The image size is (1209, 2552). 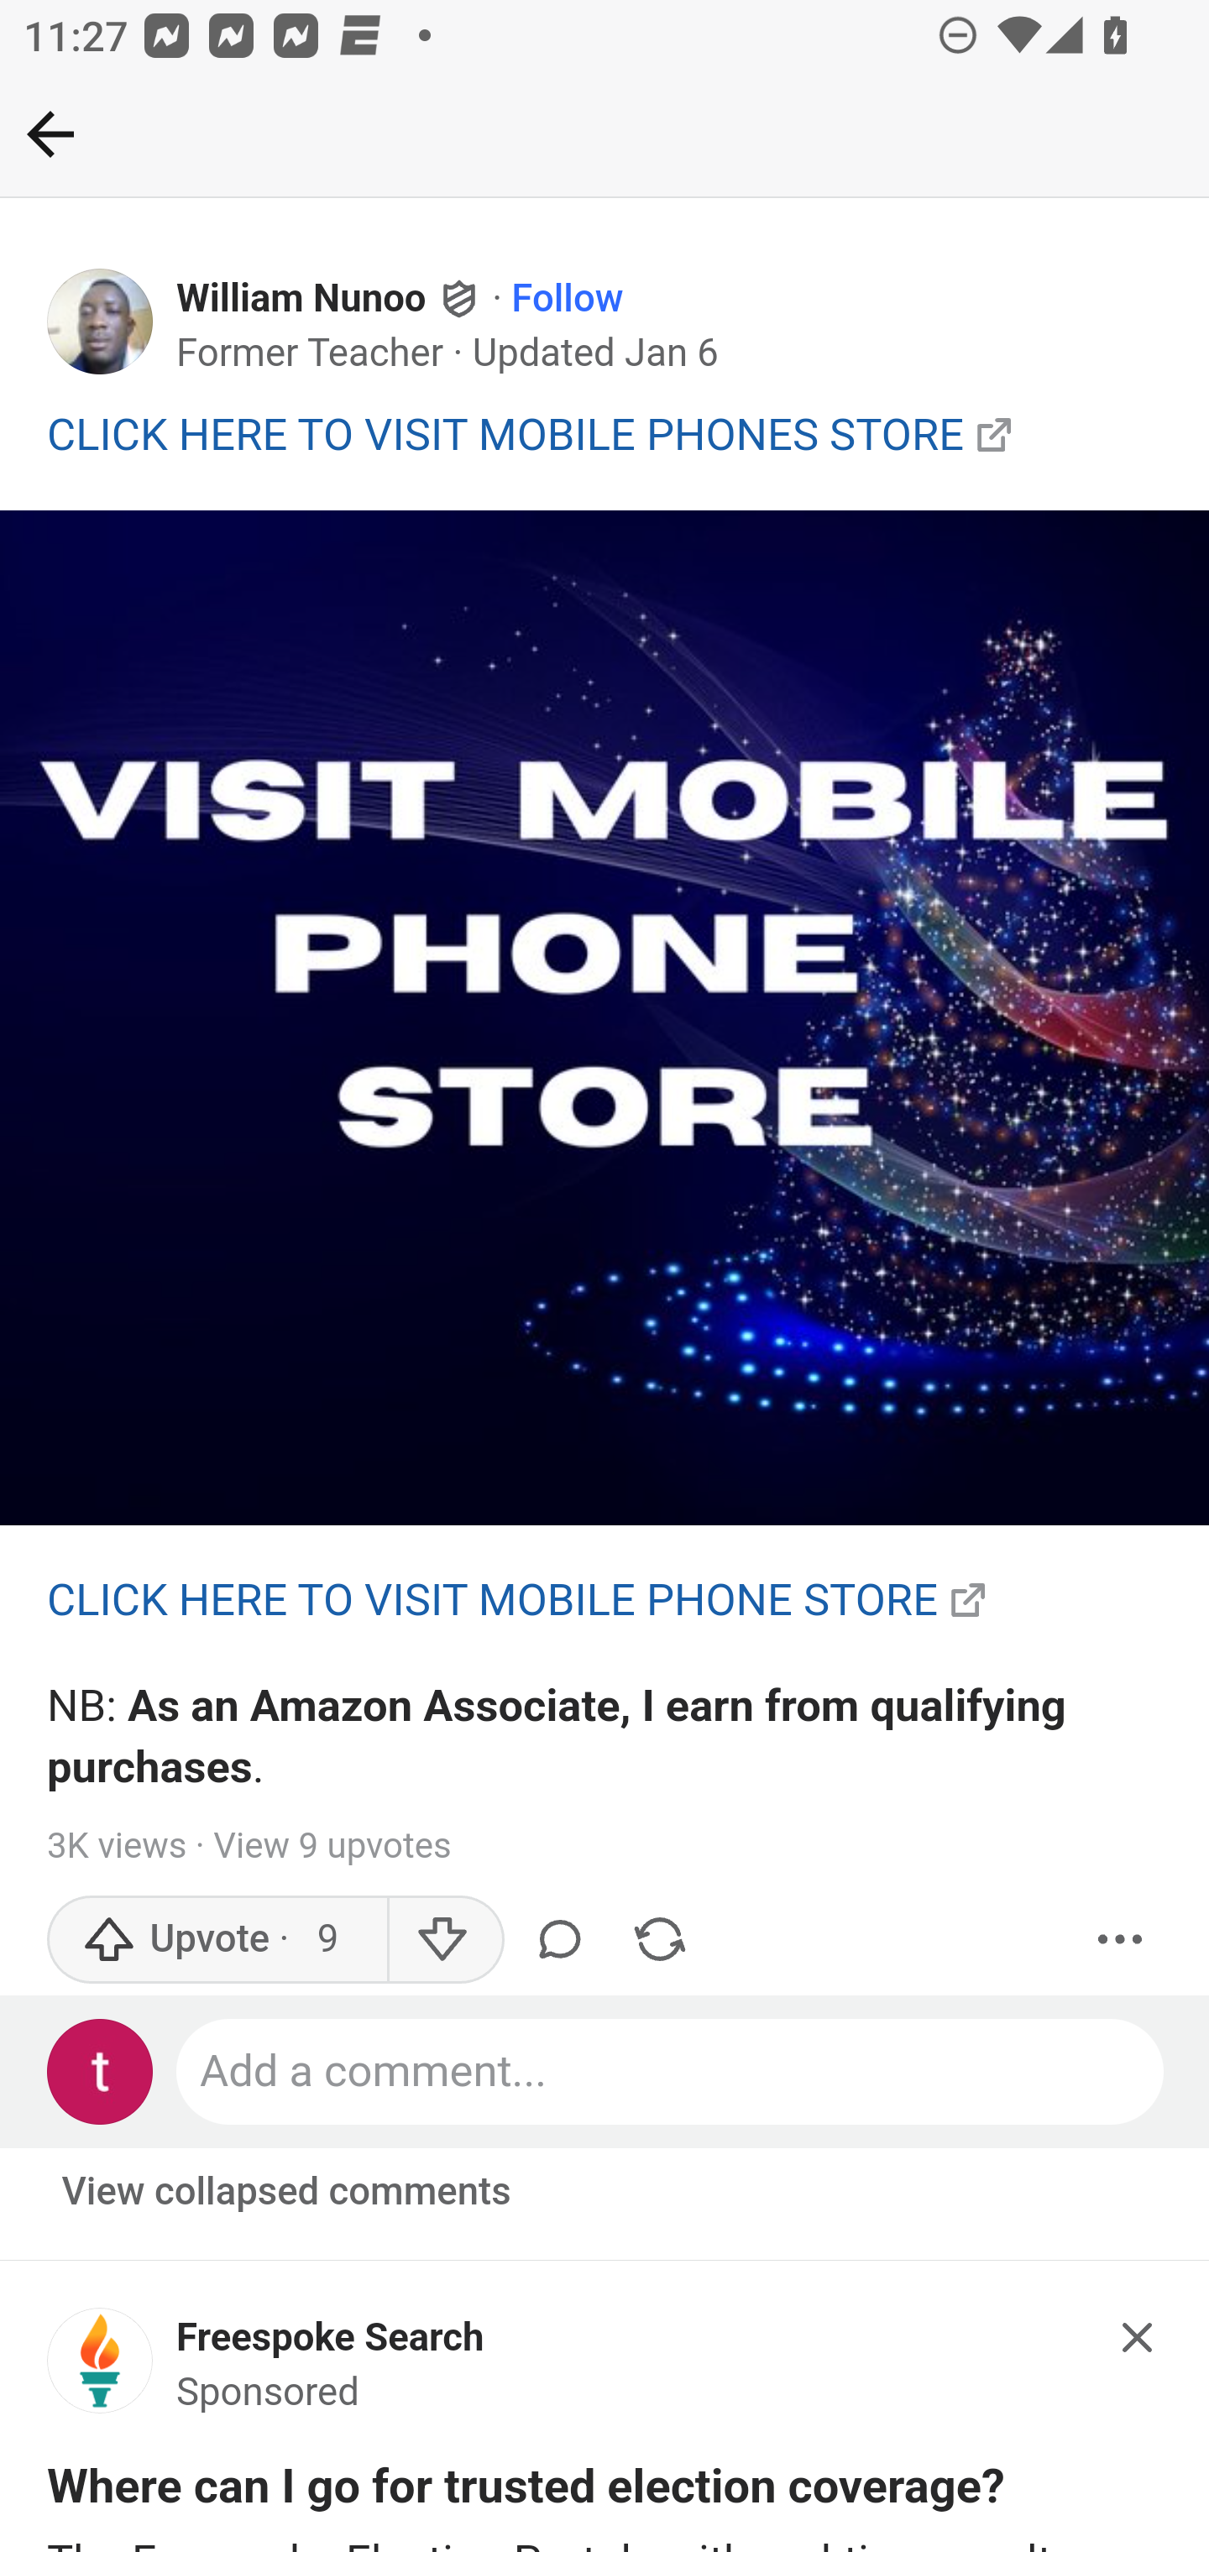 What do you see at coordinates (50, 133) in the screenshot?
I see `Back` at bounding box center [50, 133].